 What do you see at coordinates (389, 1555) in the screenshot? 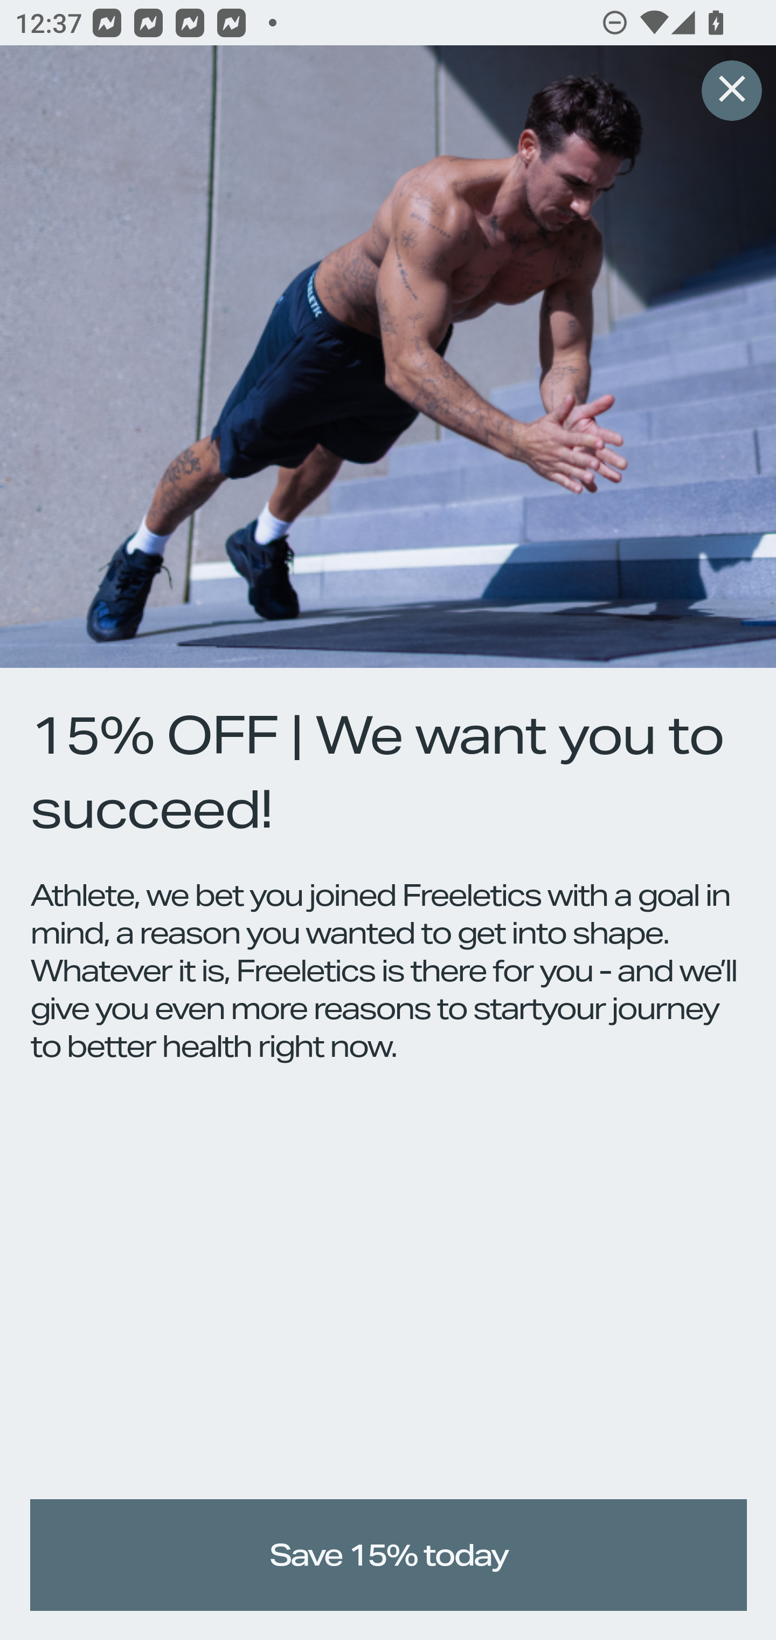
I see `Save 15% today` at bounding box center [389, 1555].